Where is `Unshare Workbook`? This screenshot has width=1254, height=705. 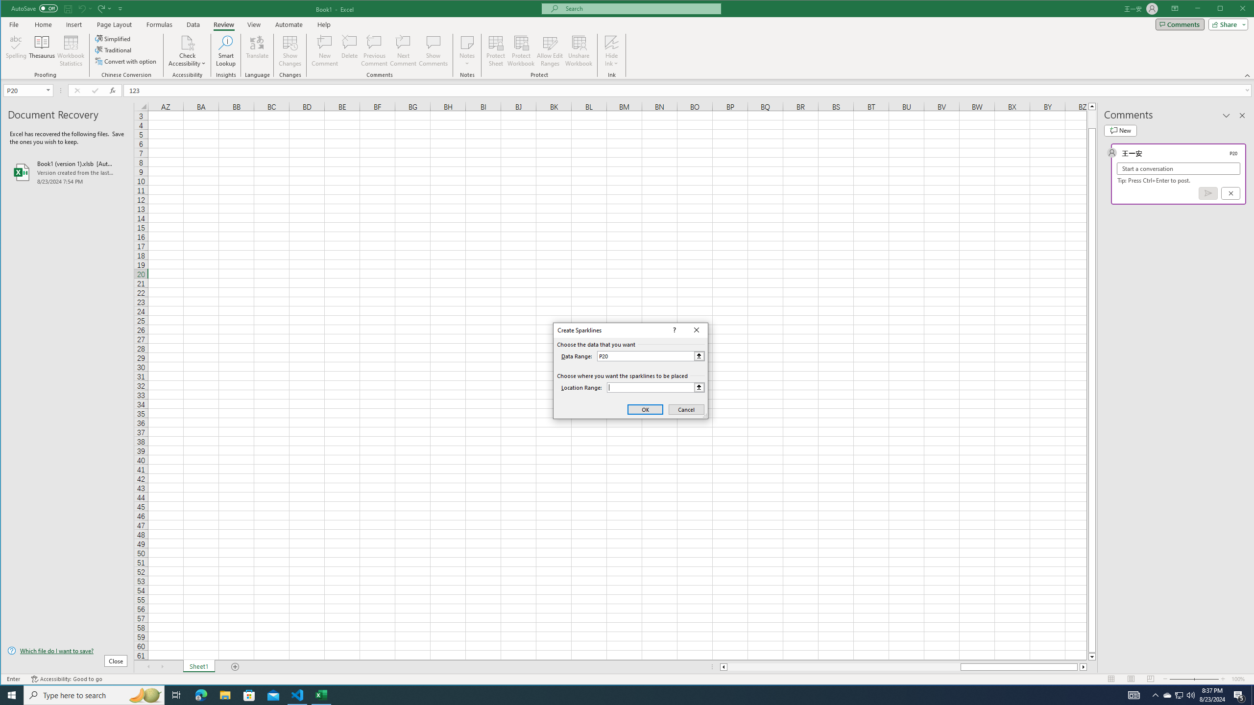
Unshare Workbook is located at coordinates (579, 51).